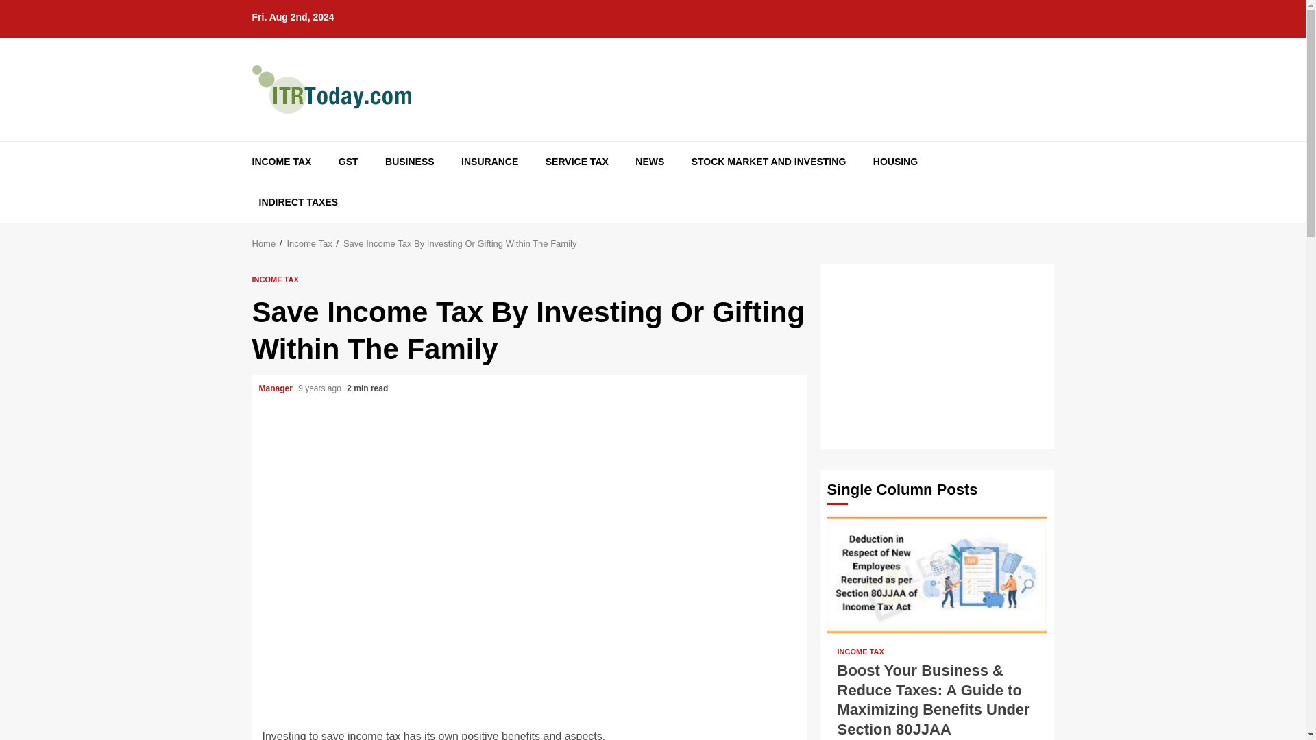 The width and height of the screenshot is (1316, 740). What do you see at coordinates (461, 243) in the screenshot?
I see `Save Income Tax By Investing Or Gifting Within The Family` at bounding box center [461, 243].